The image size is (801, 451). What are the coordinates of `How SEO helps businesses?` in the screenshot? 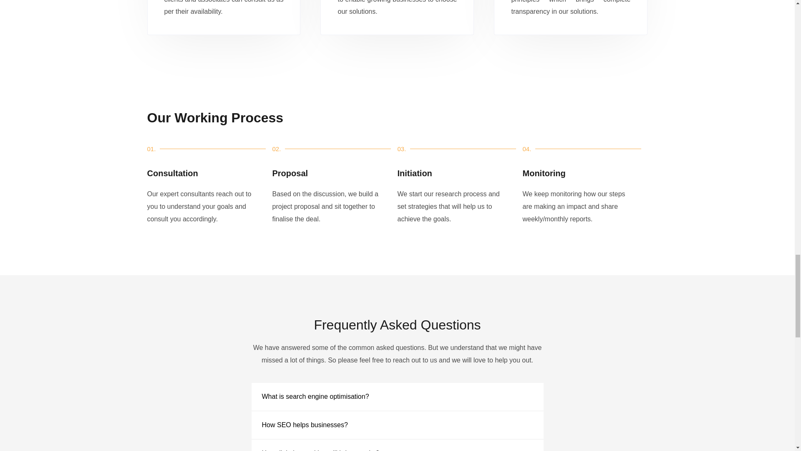 It's located at (305, 425).